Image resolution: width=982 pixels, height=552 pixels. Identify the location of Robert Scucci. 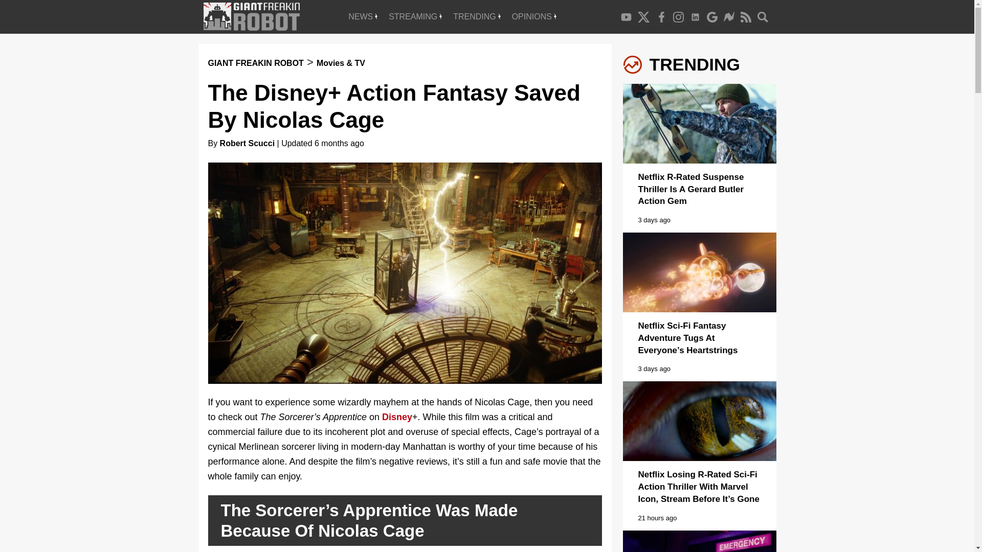
(248, 143).